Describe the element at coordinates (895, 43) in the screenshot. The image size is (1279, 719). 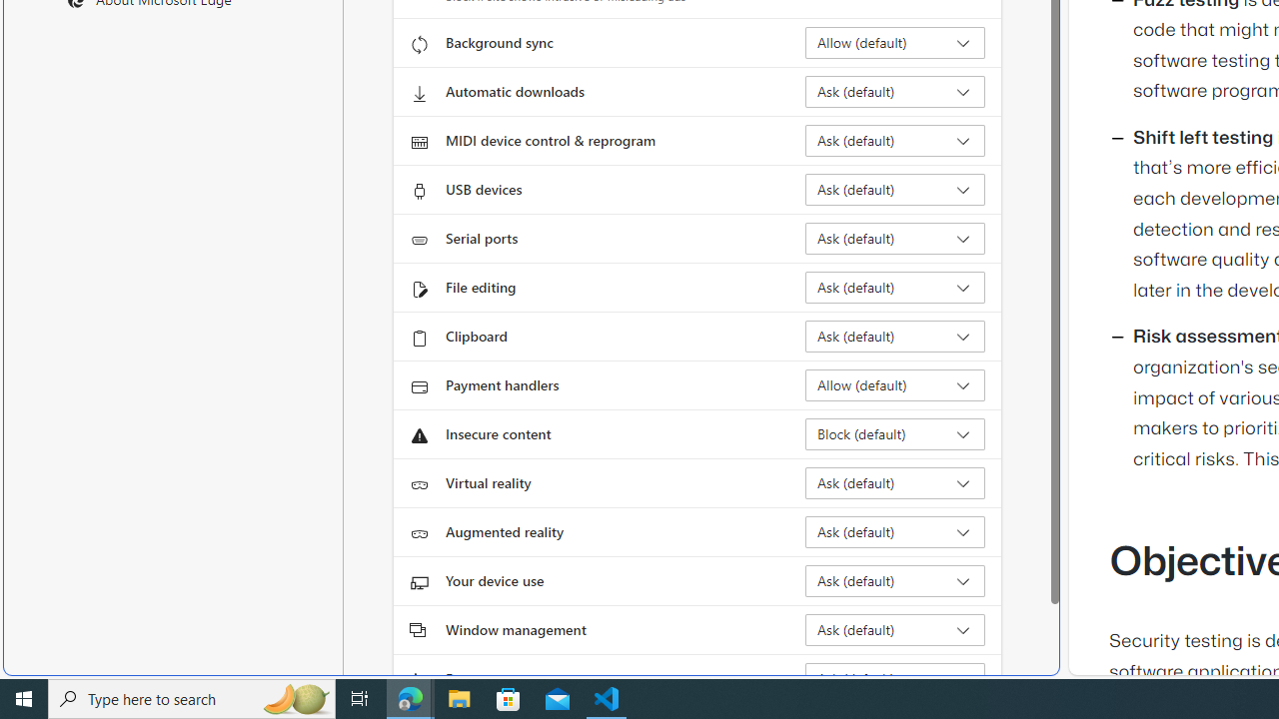
I see `Background sync Allow (default)` at that location.